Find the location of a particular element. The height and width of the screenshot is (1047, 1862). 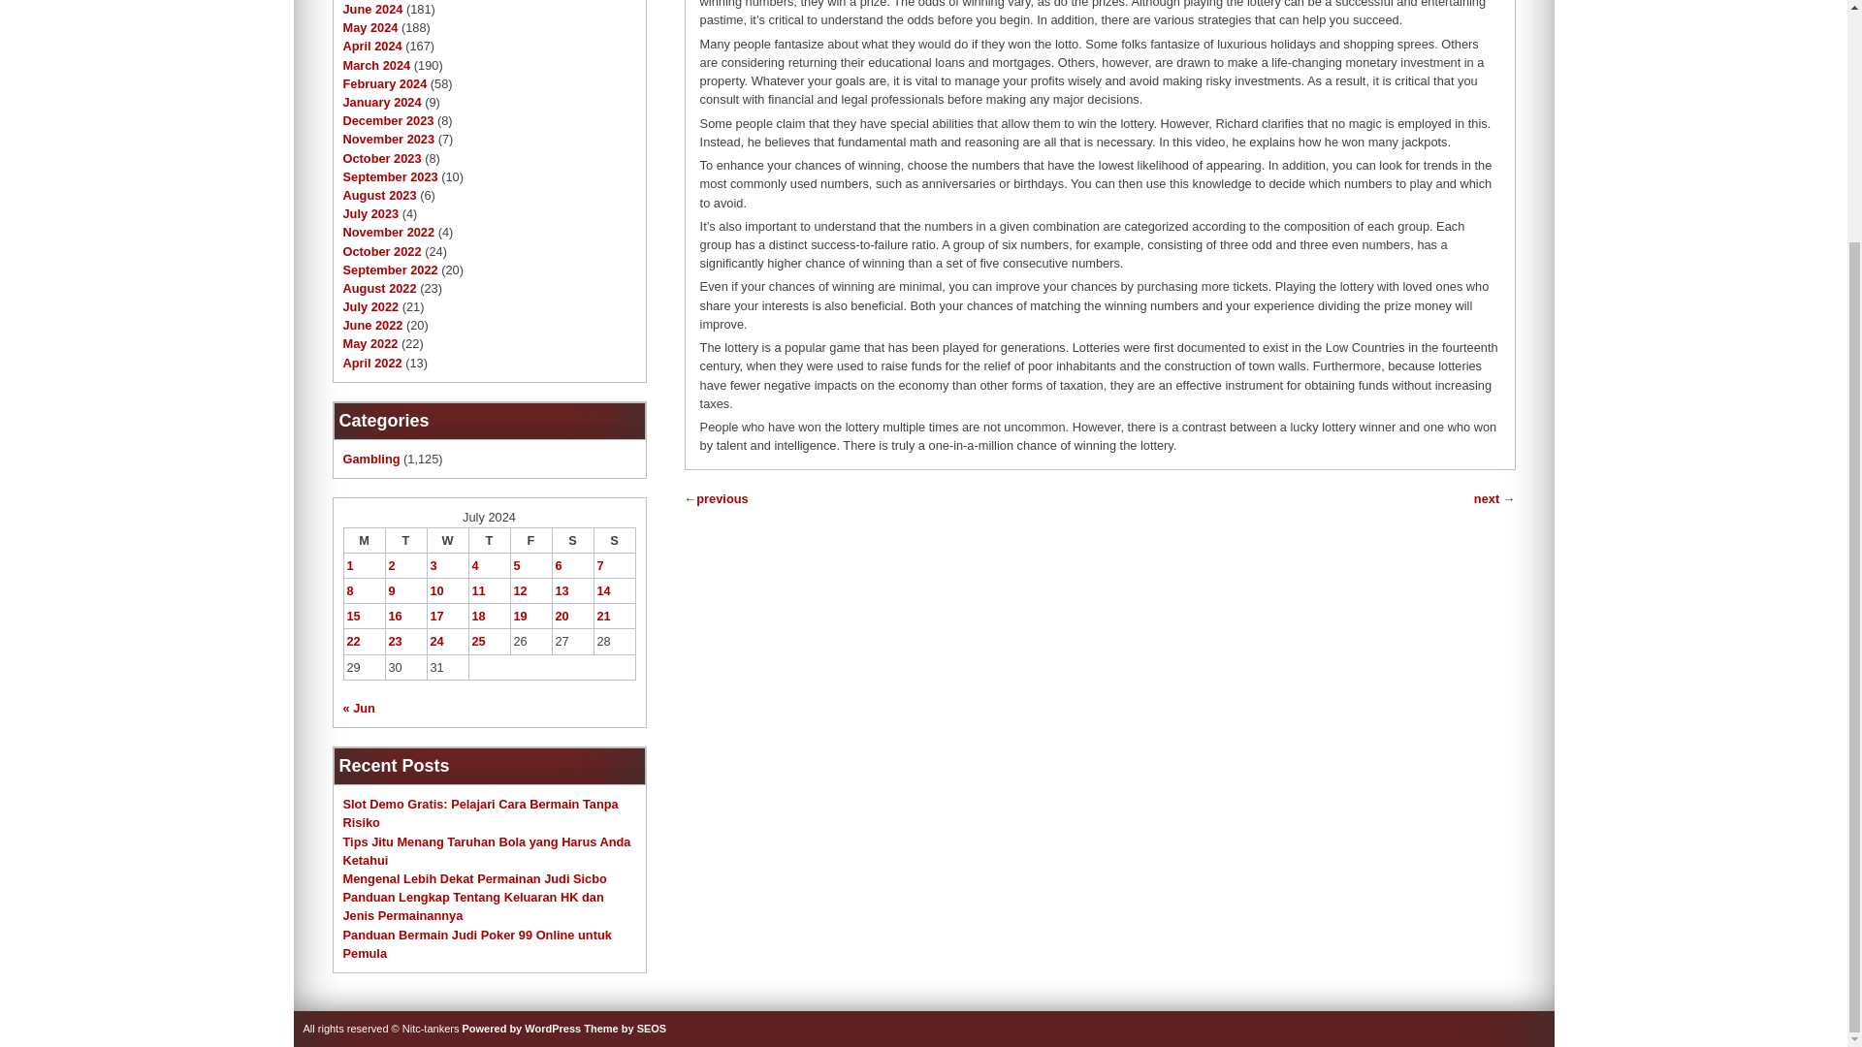

Monday is located at coordinates (364, 540).